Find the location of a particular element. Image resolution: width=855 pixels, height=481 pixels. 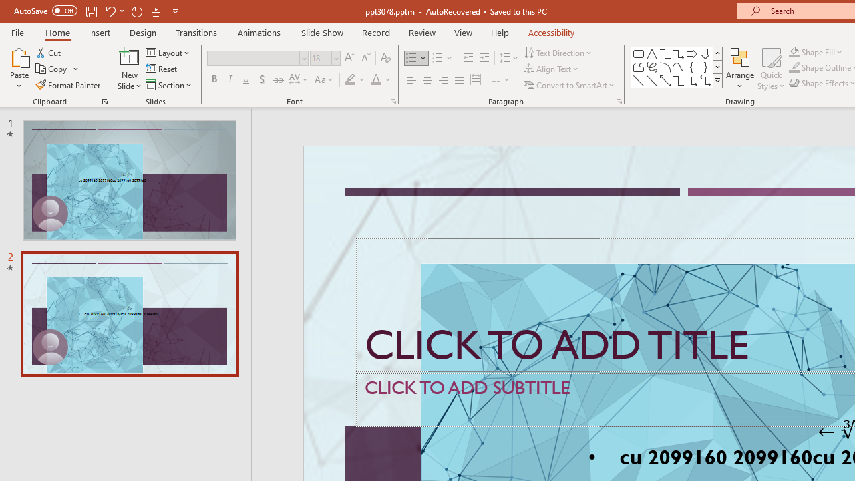

From Beginning is located at coordinates (156, 11).